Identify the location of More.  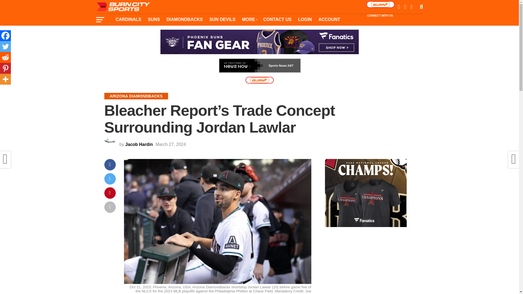
(5, 79).